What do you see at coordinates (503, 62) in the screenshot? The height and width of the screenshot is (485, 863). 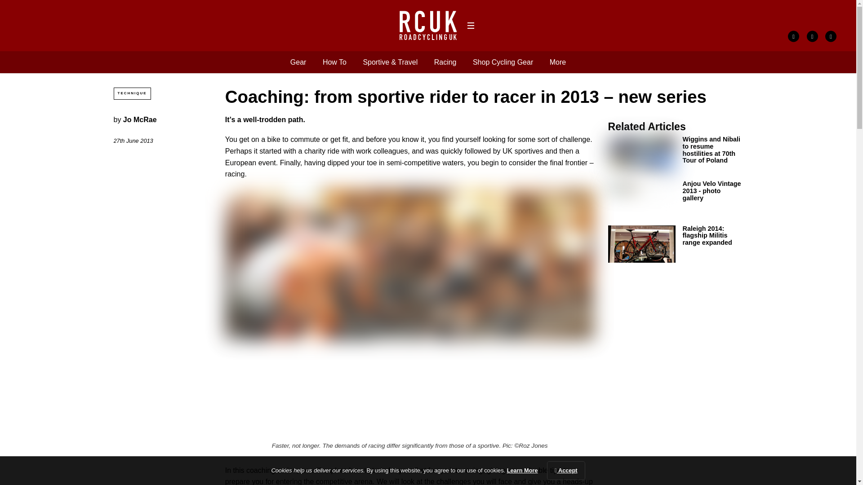 I see `Shop Cycling Gear` at bounding box center [503, 62].